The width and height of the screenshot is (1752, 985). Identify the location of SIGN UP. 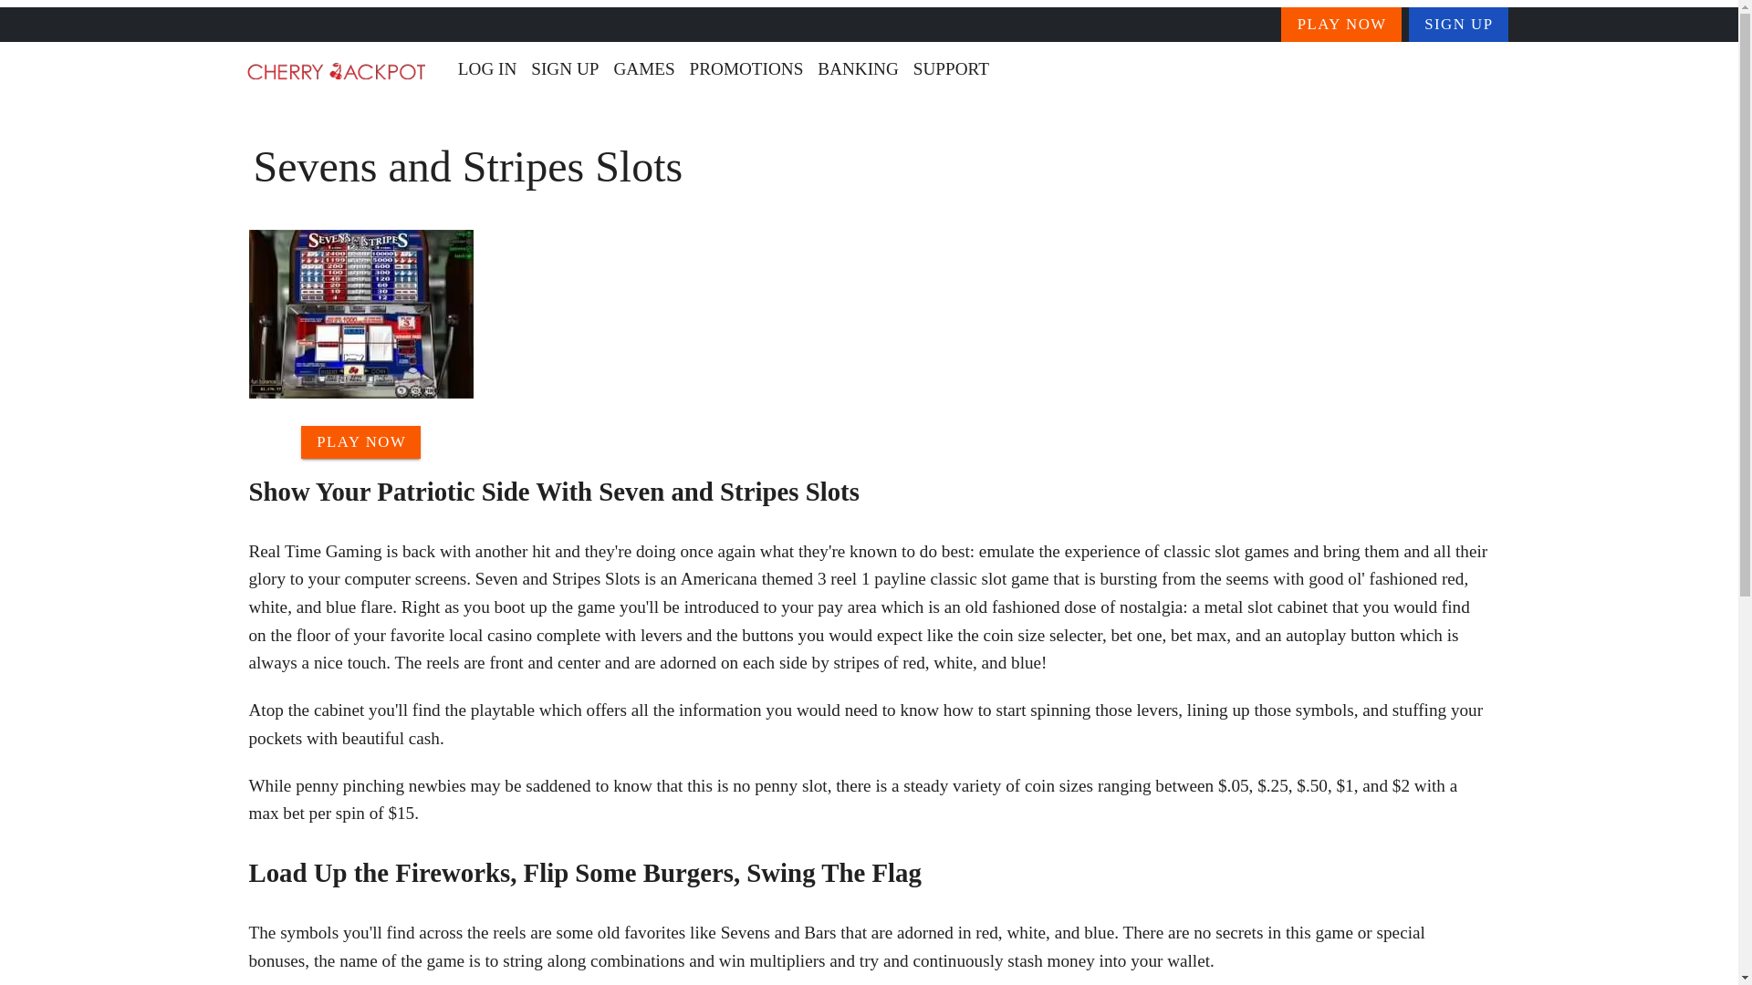
(1458, 24).